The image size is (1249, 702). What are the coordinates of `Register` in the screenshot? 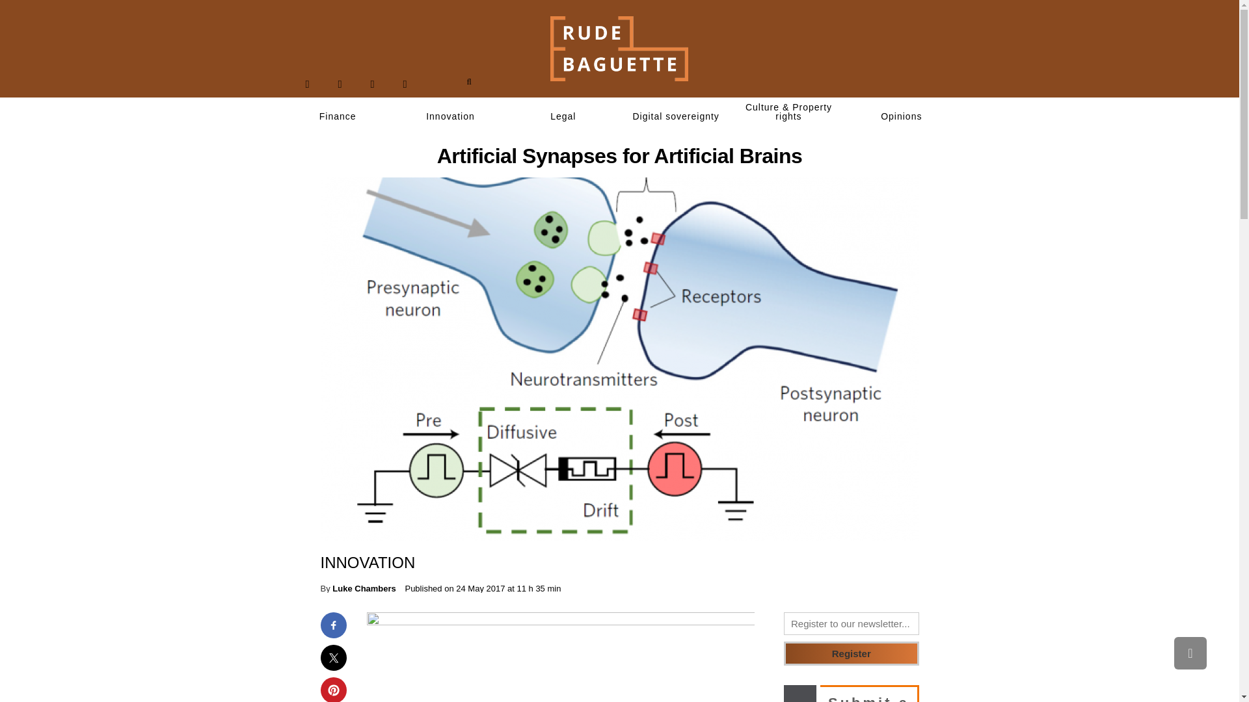 It's located at (852, 653).